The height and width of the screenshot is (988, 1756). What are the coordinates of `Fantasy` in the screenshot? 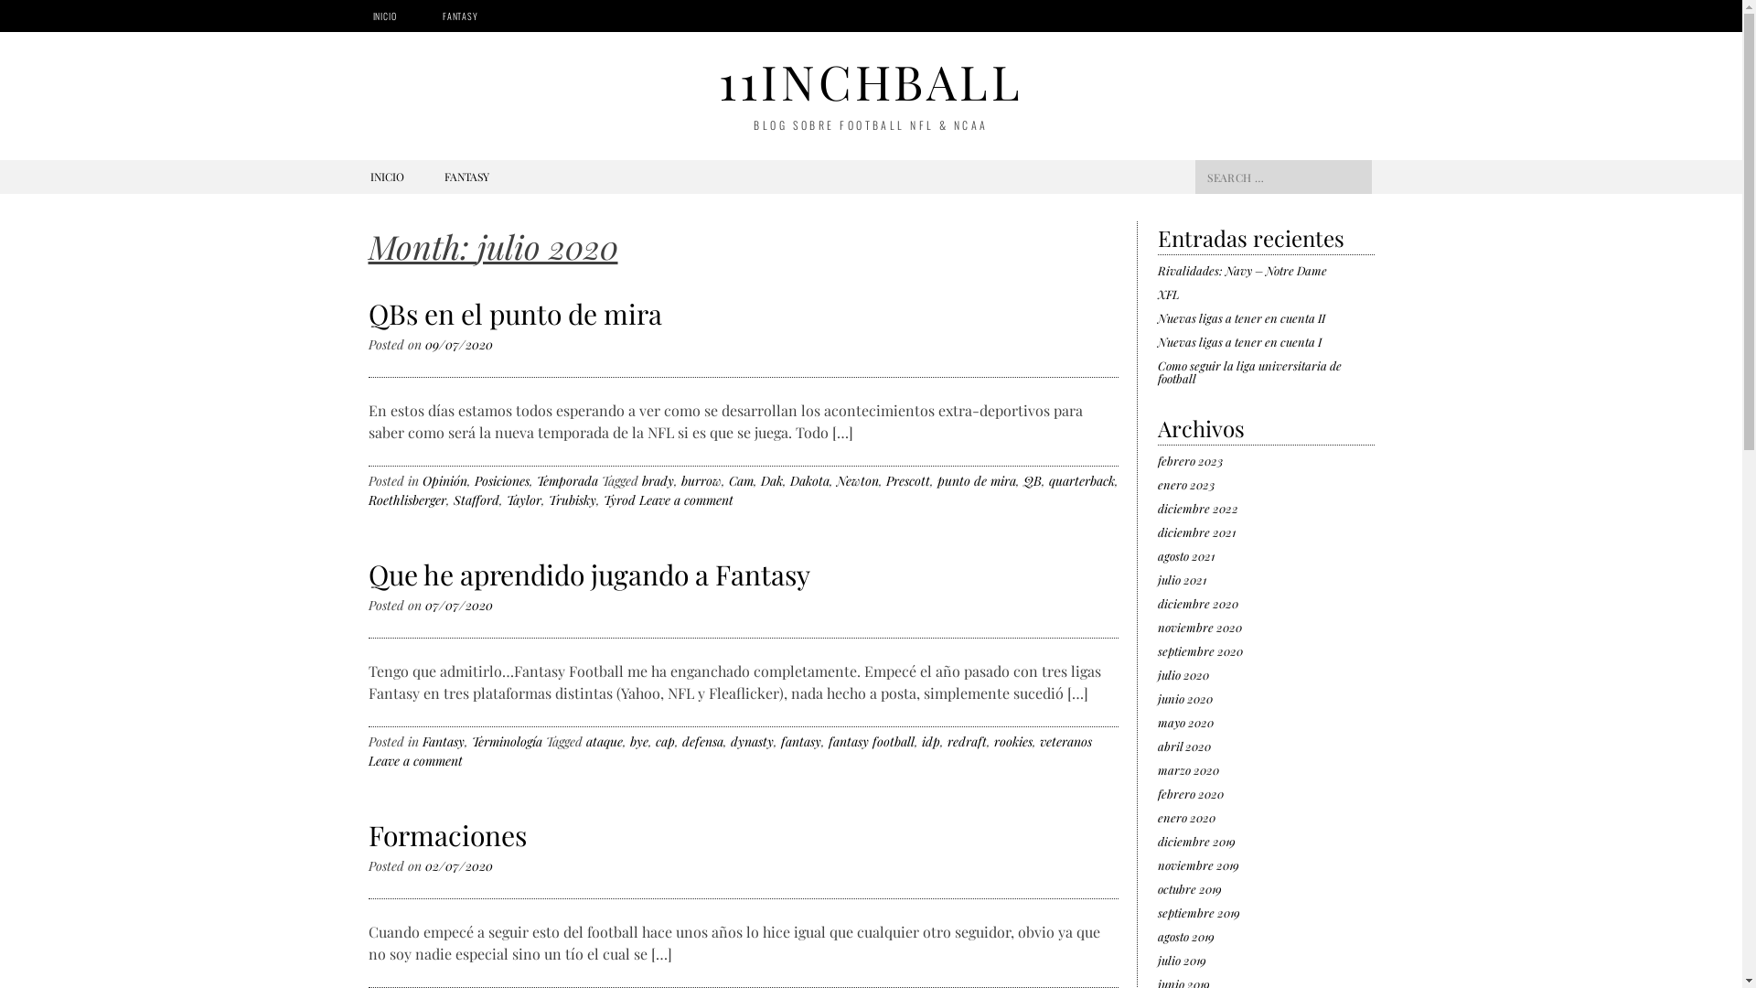 It's located at (444, 741).